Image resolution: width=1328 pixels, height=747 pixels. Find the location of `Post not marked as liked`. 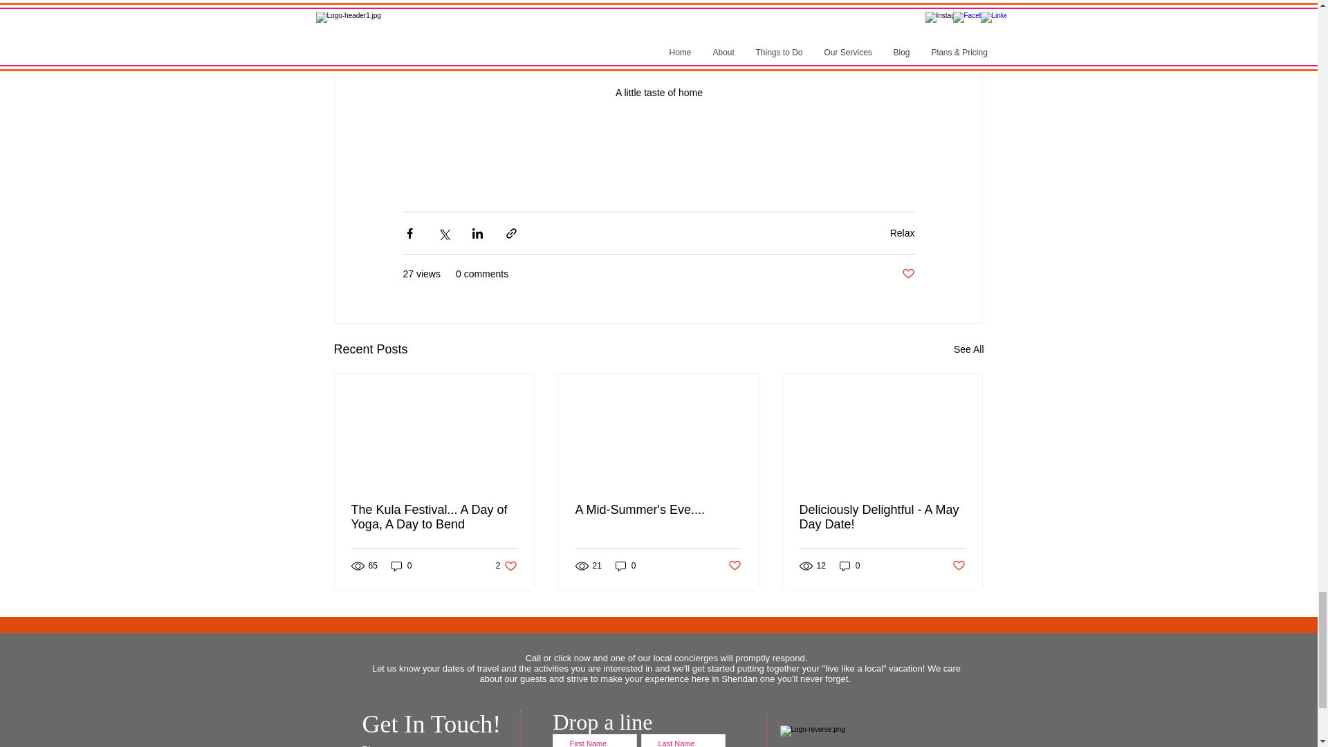

Post not marked as liked is located at coordinates (907, 274).